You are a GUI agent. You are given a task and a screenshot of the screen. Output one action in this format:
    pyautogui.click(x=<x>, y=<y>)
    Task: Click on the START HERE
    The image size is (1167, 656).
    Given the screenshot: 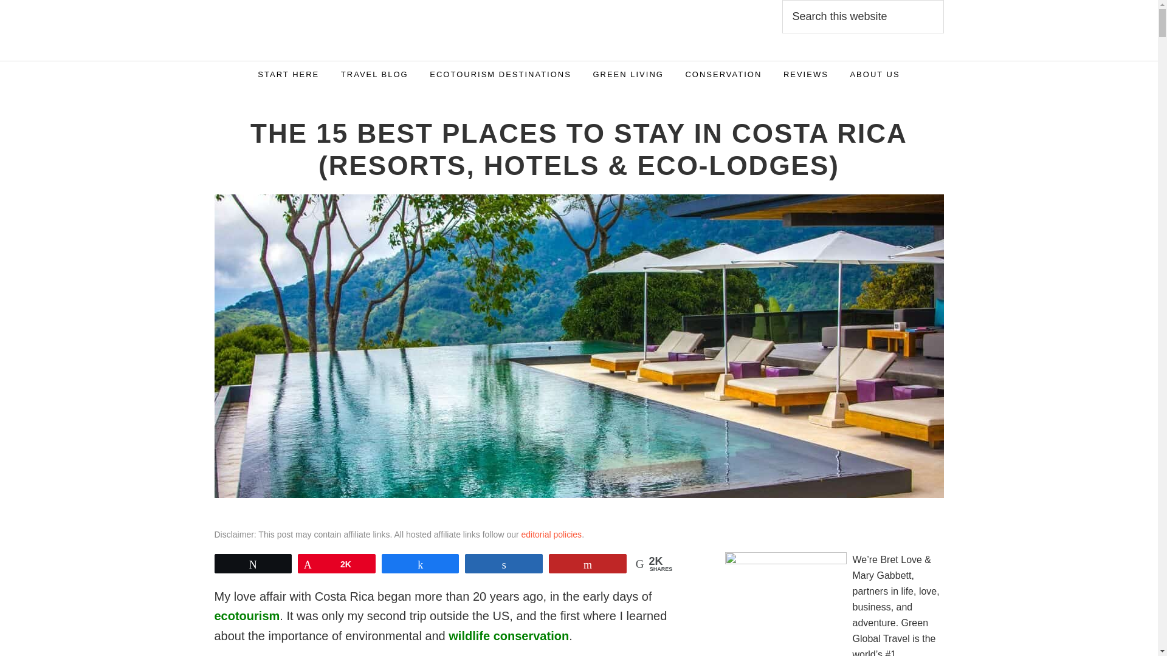 What is the action you would take?
    pyautogui.click(x=288, y=74)
    